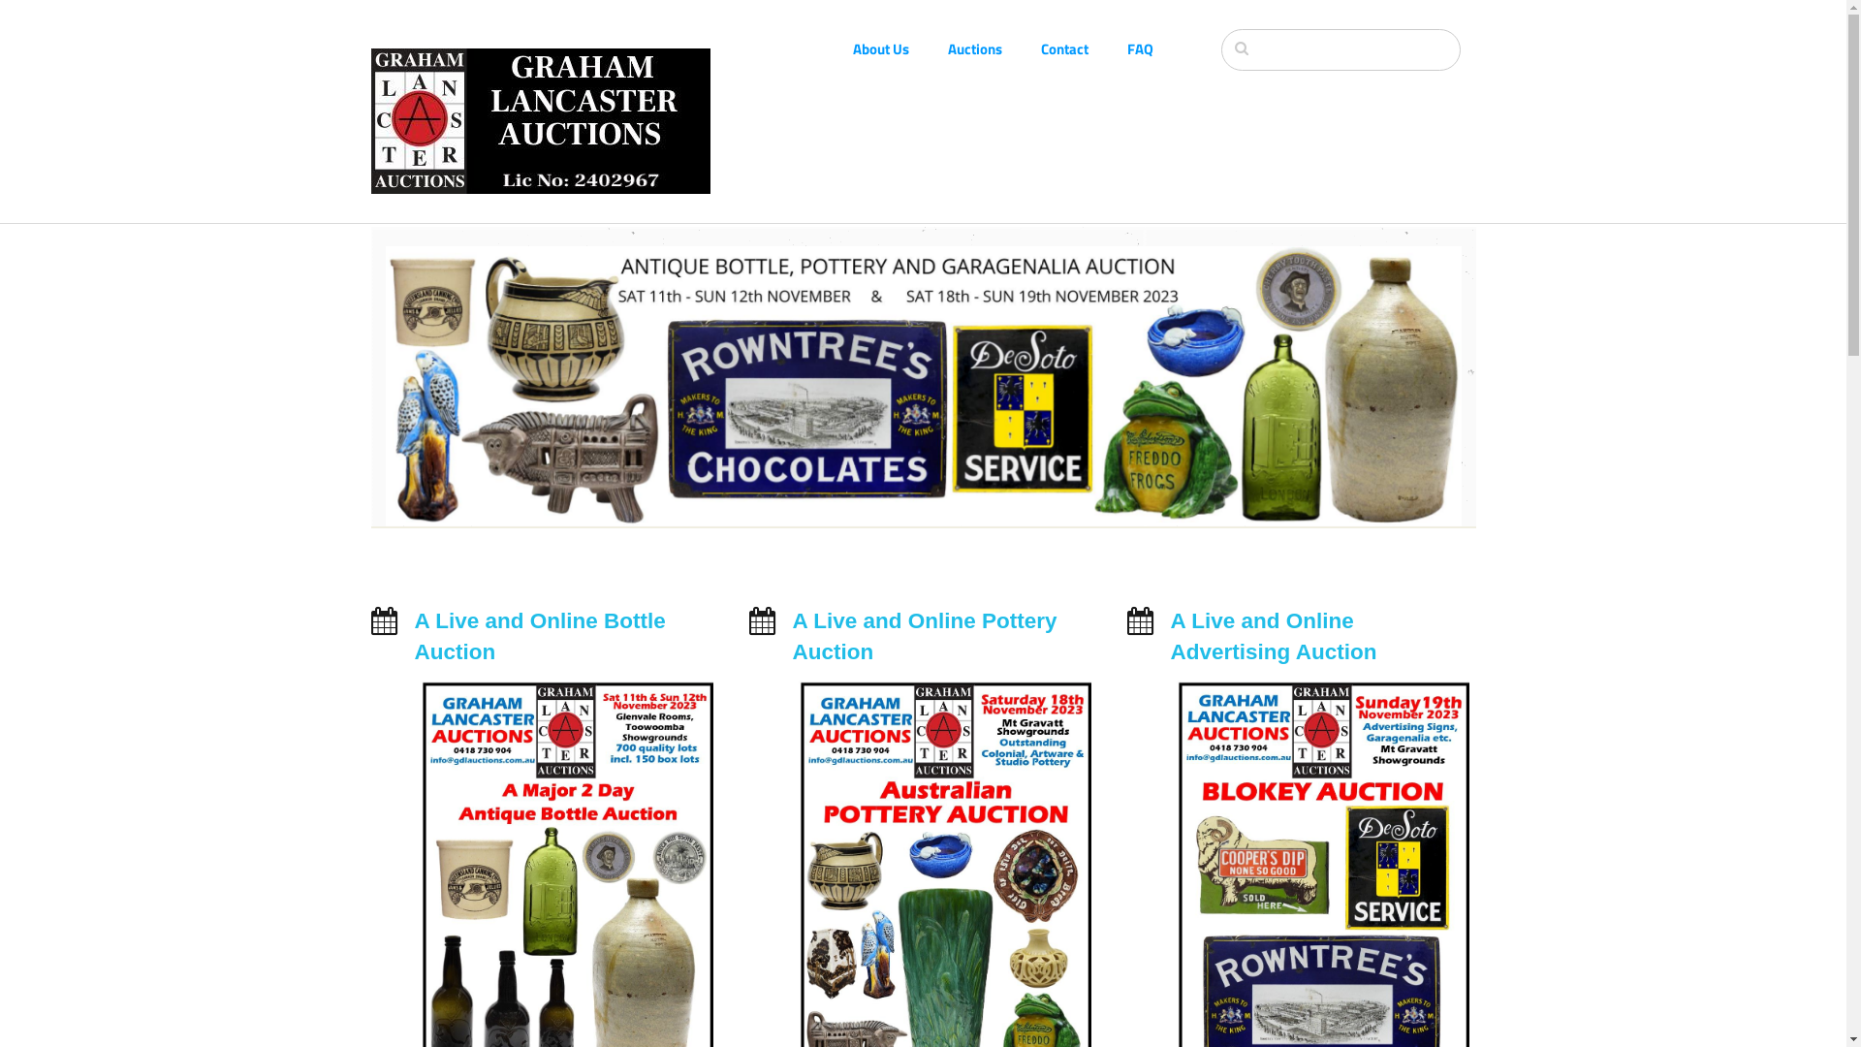  What do you see at coordinates (1159, 48) in the screenshot?
I see `FAQ` at bounding box center [1159, 48].